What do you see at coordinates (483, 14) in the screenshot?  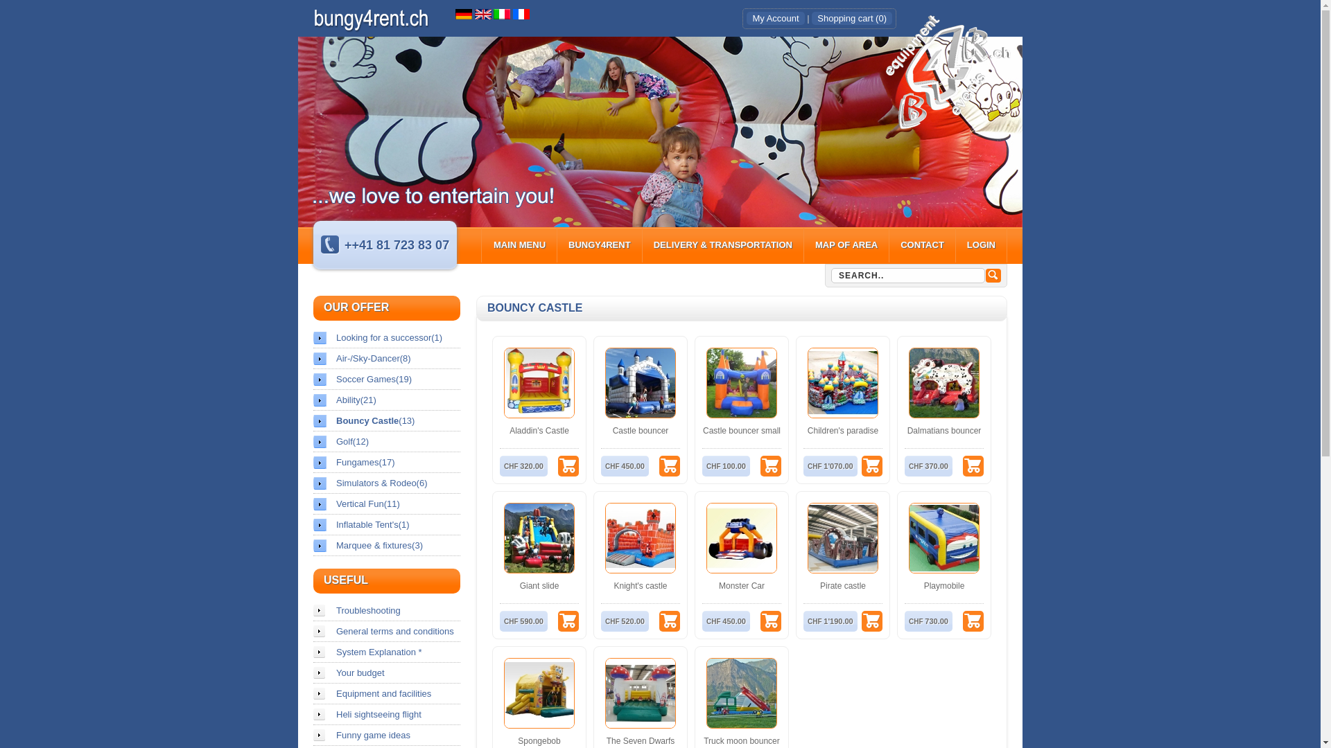 I see ` english ` at bounding box center [483, 14].